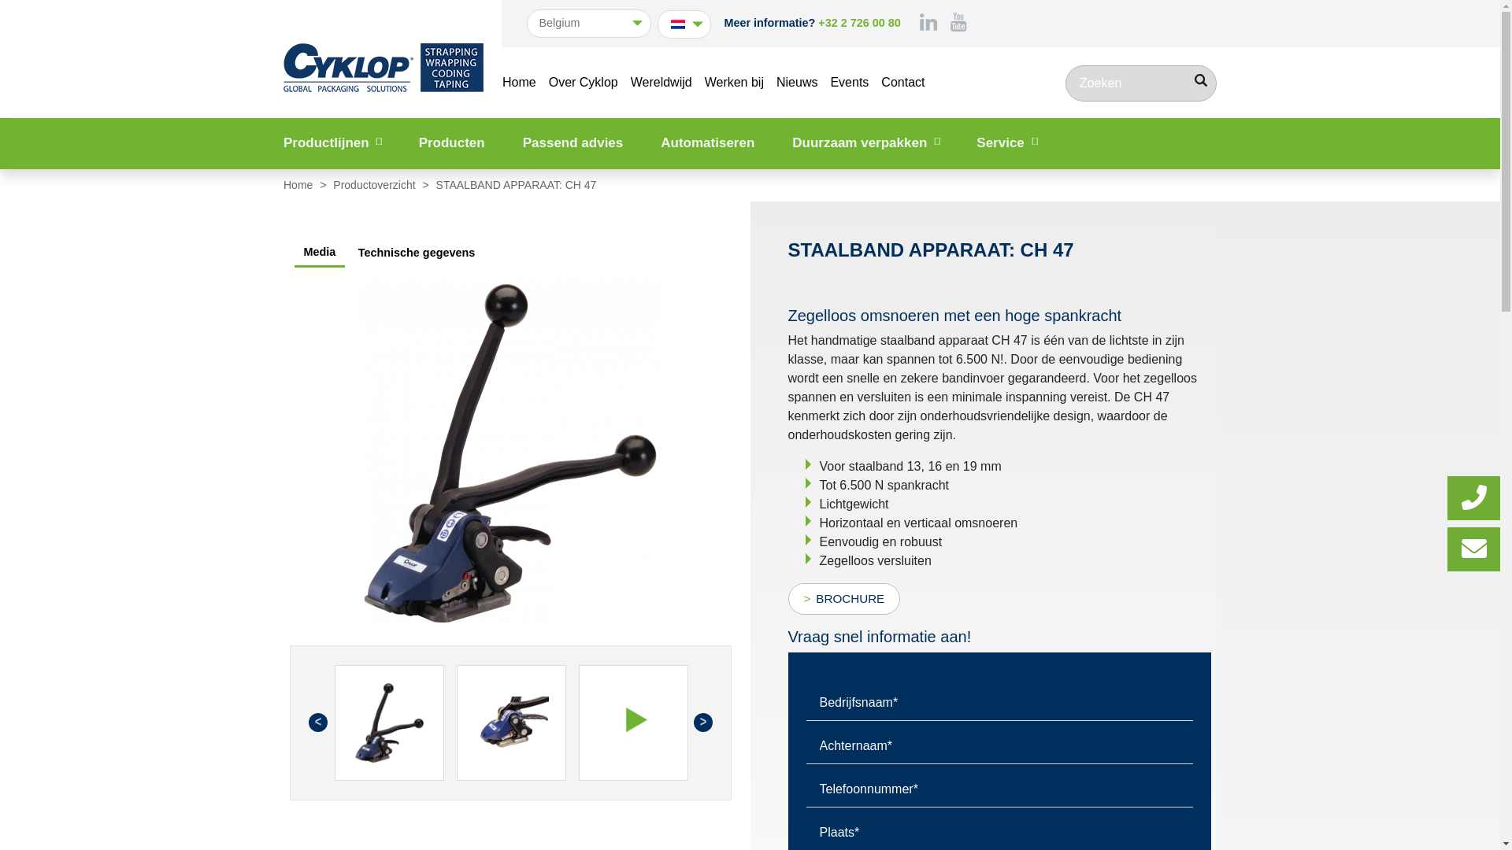 This screenshot has height=850, width=1512. I want to click on Events, so click(849, 83).